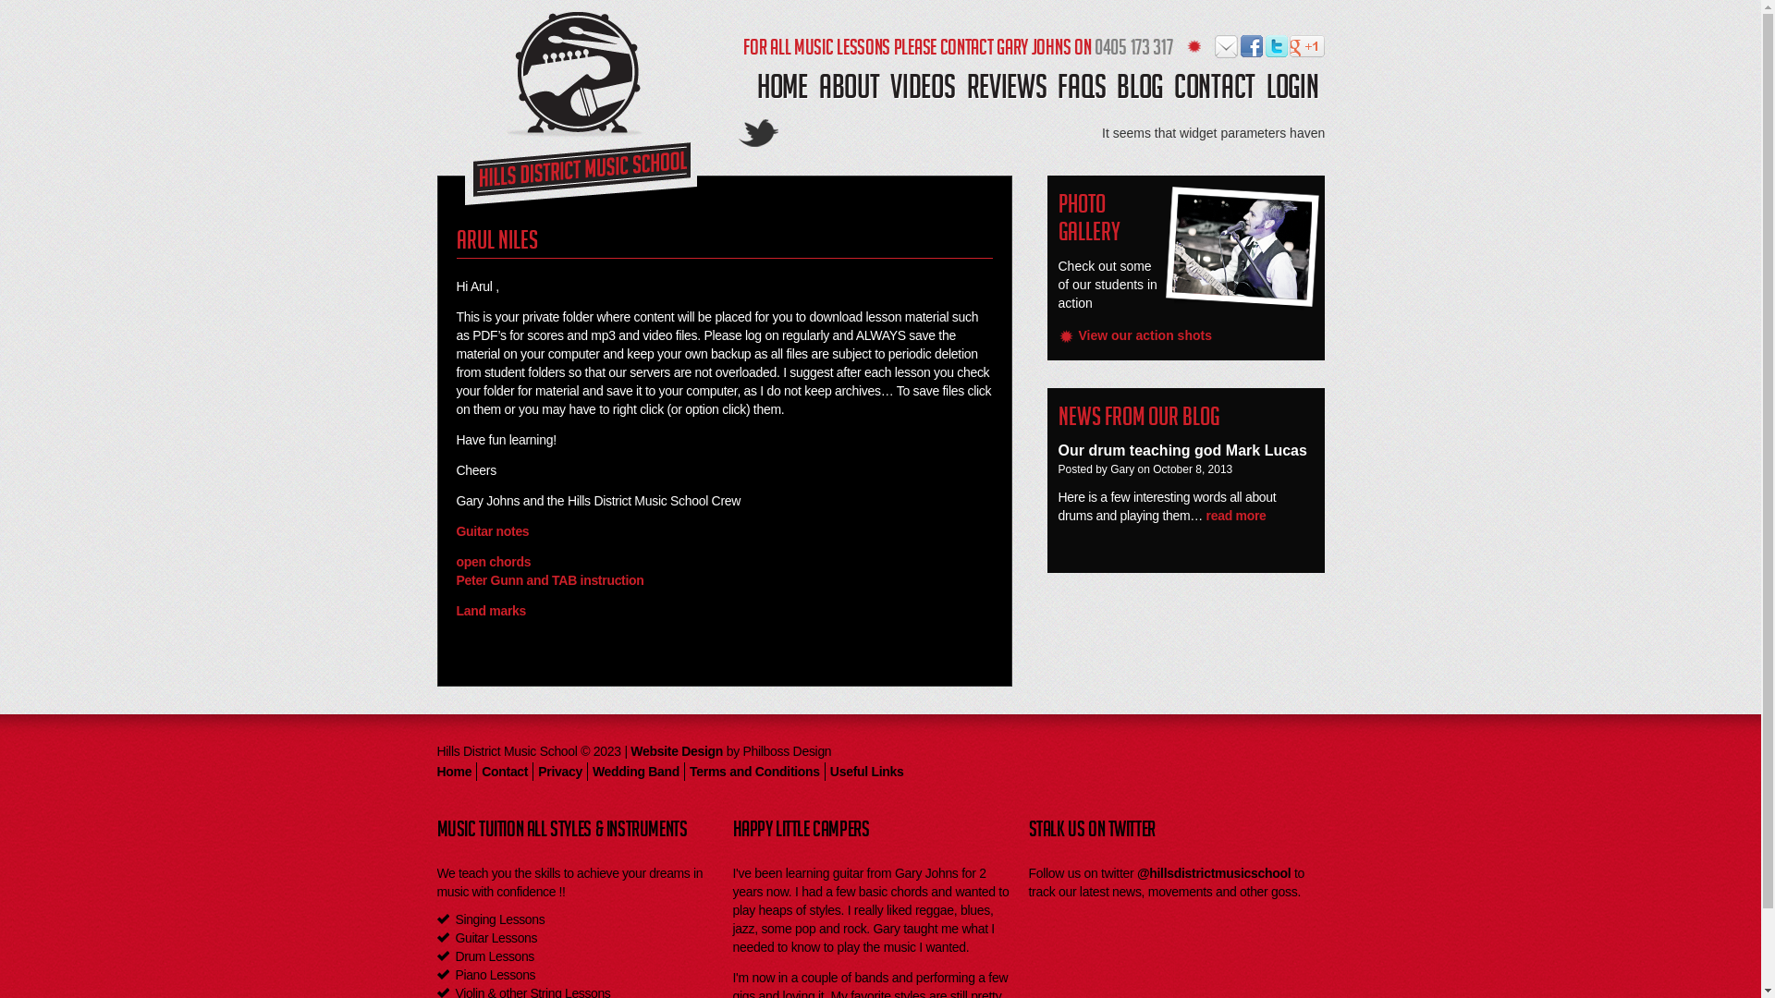 The image size is (1775, 998). Describe the element at coordinates (1151, 335) in the screenshot. I see `View our action shots` at that location.